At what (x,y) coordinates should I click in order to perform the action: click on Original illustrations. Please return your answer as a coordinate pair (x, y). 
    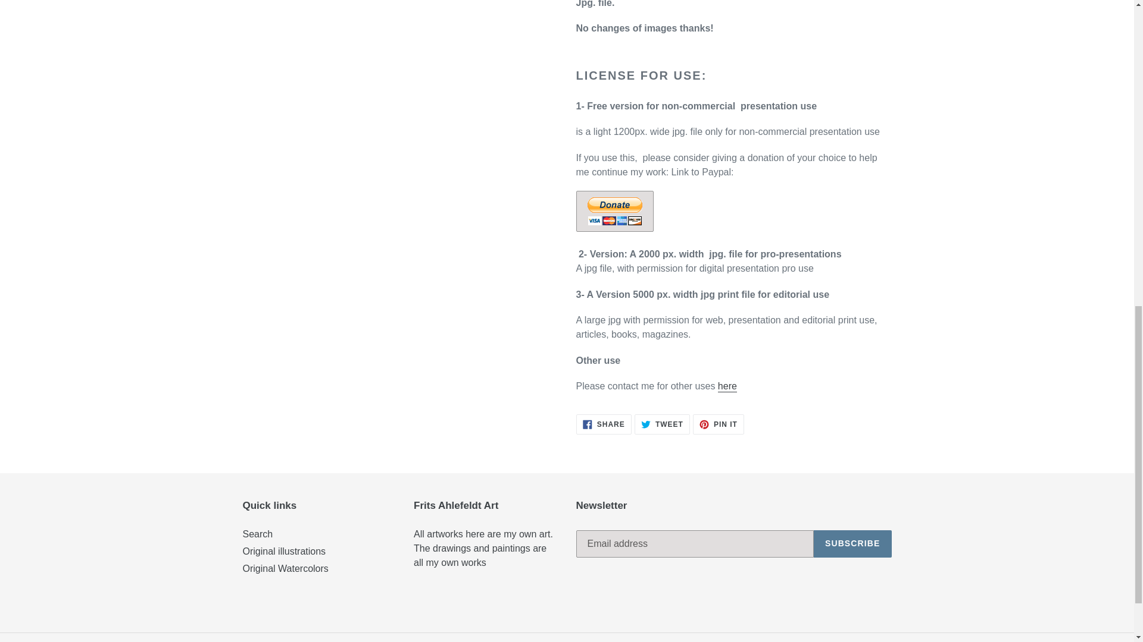
    Looking at the image, I should click on (727, 386).